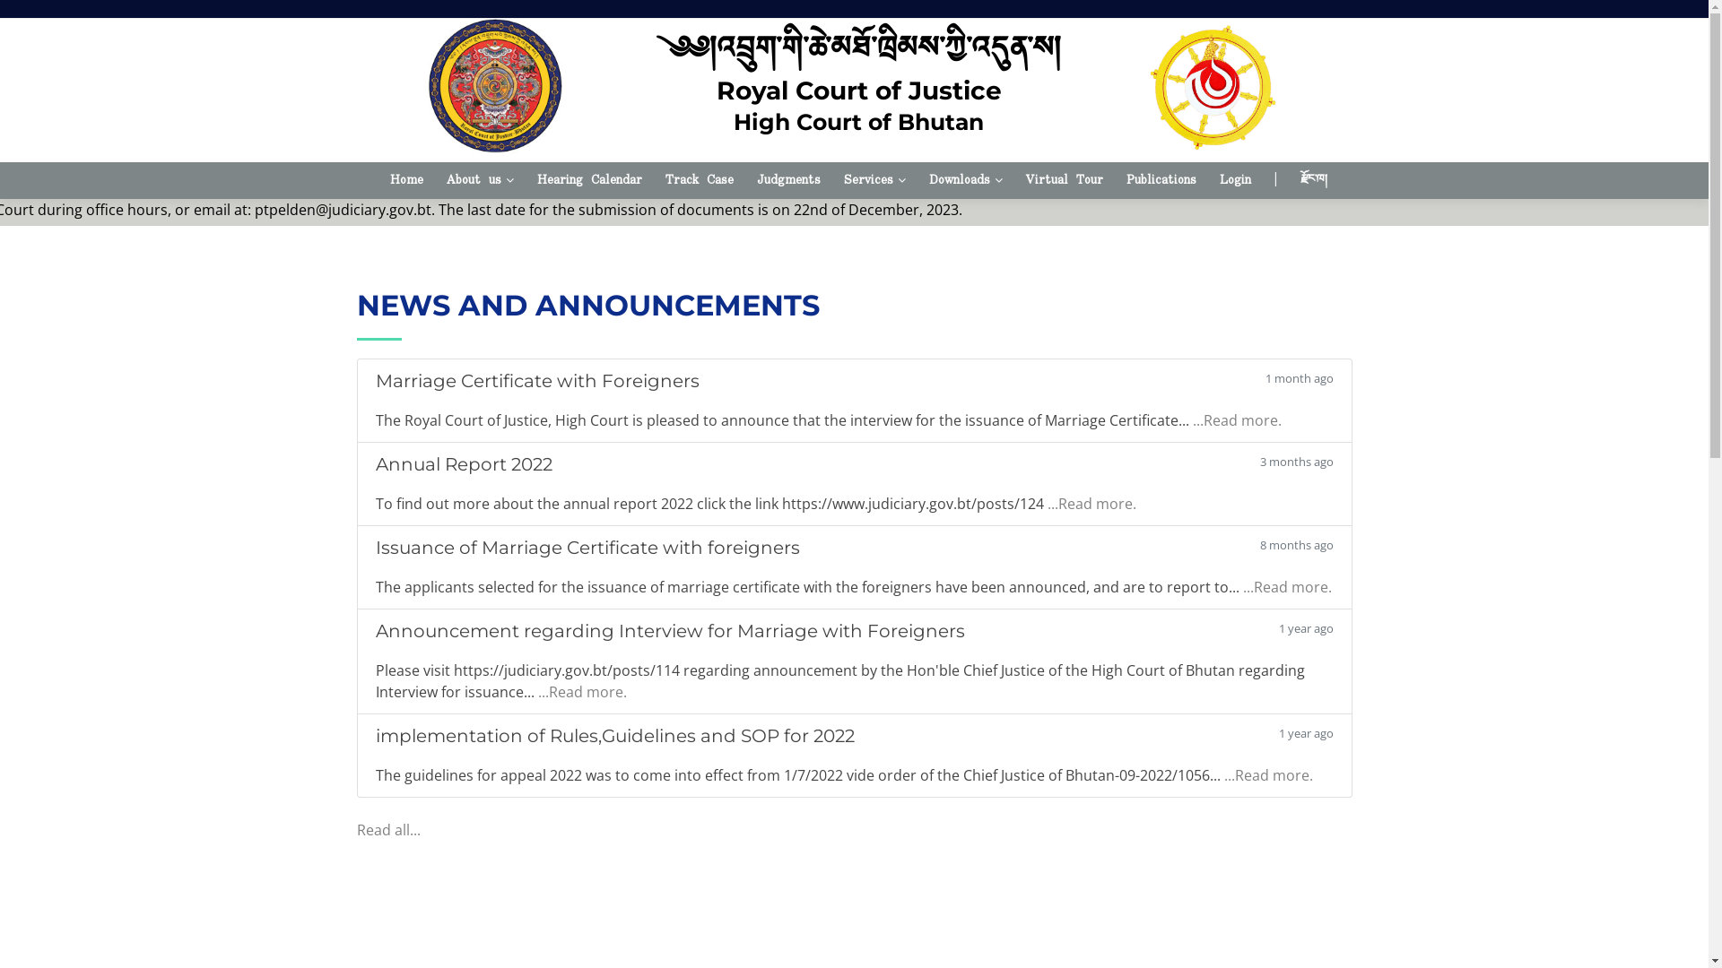 This screenshot has height=968, width=1722. What do you see at coordinates (1161, 181) in the screenshot?
I see `Publications` at bounding box center [1161, 181].